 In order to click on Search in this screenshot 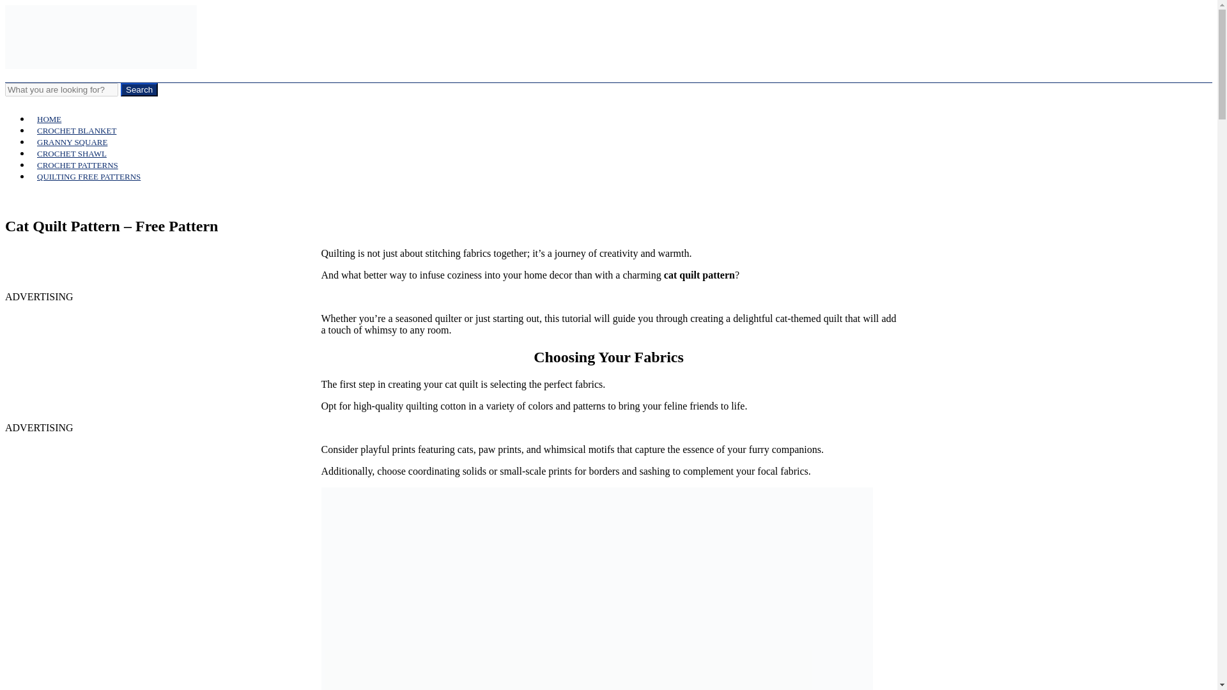, I will do `click(139, 89)`.